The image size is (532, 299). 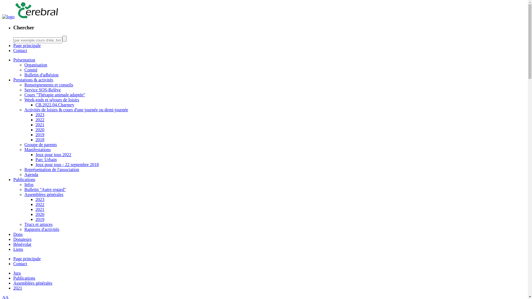 I want to click on 2019, so click(x=40, y=219).